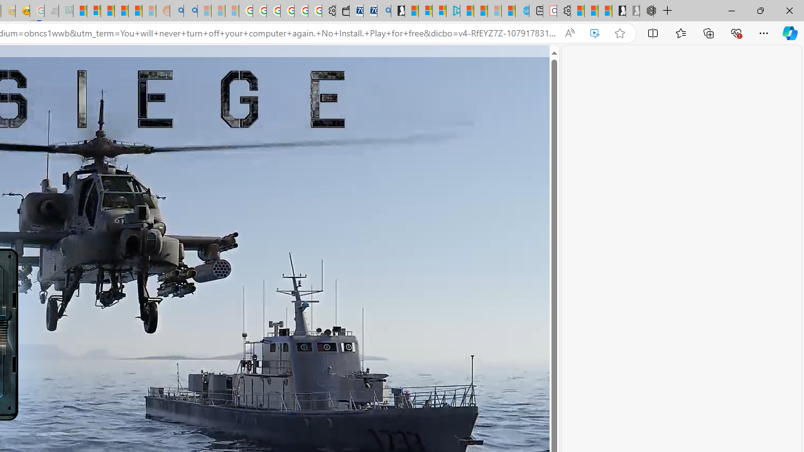  Describe the element at coordinates (190, 11) in the screenshot. I see `Utah sues federal government - Search` at that location.